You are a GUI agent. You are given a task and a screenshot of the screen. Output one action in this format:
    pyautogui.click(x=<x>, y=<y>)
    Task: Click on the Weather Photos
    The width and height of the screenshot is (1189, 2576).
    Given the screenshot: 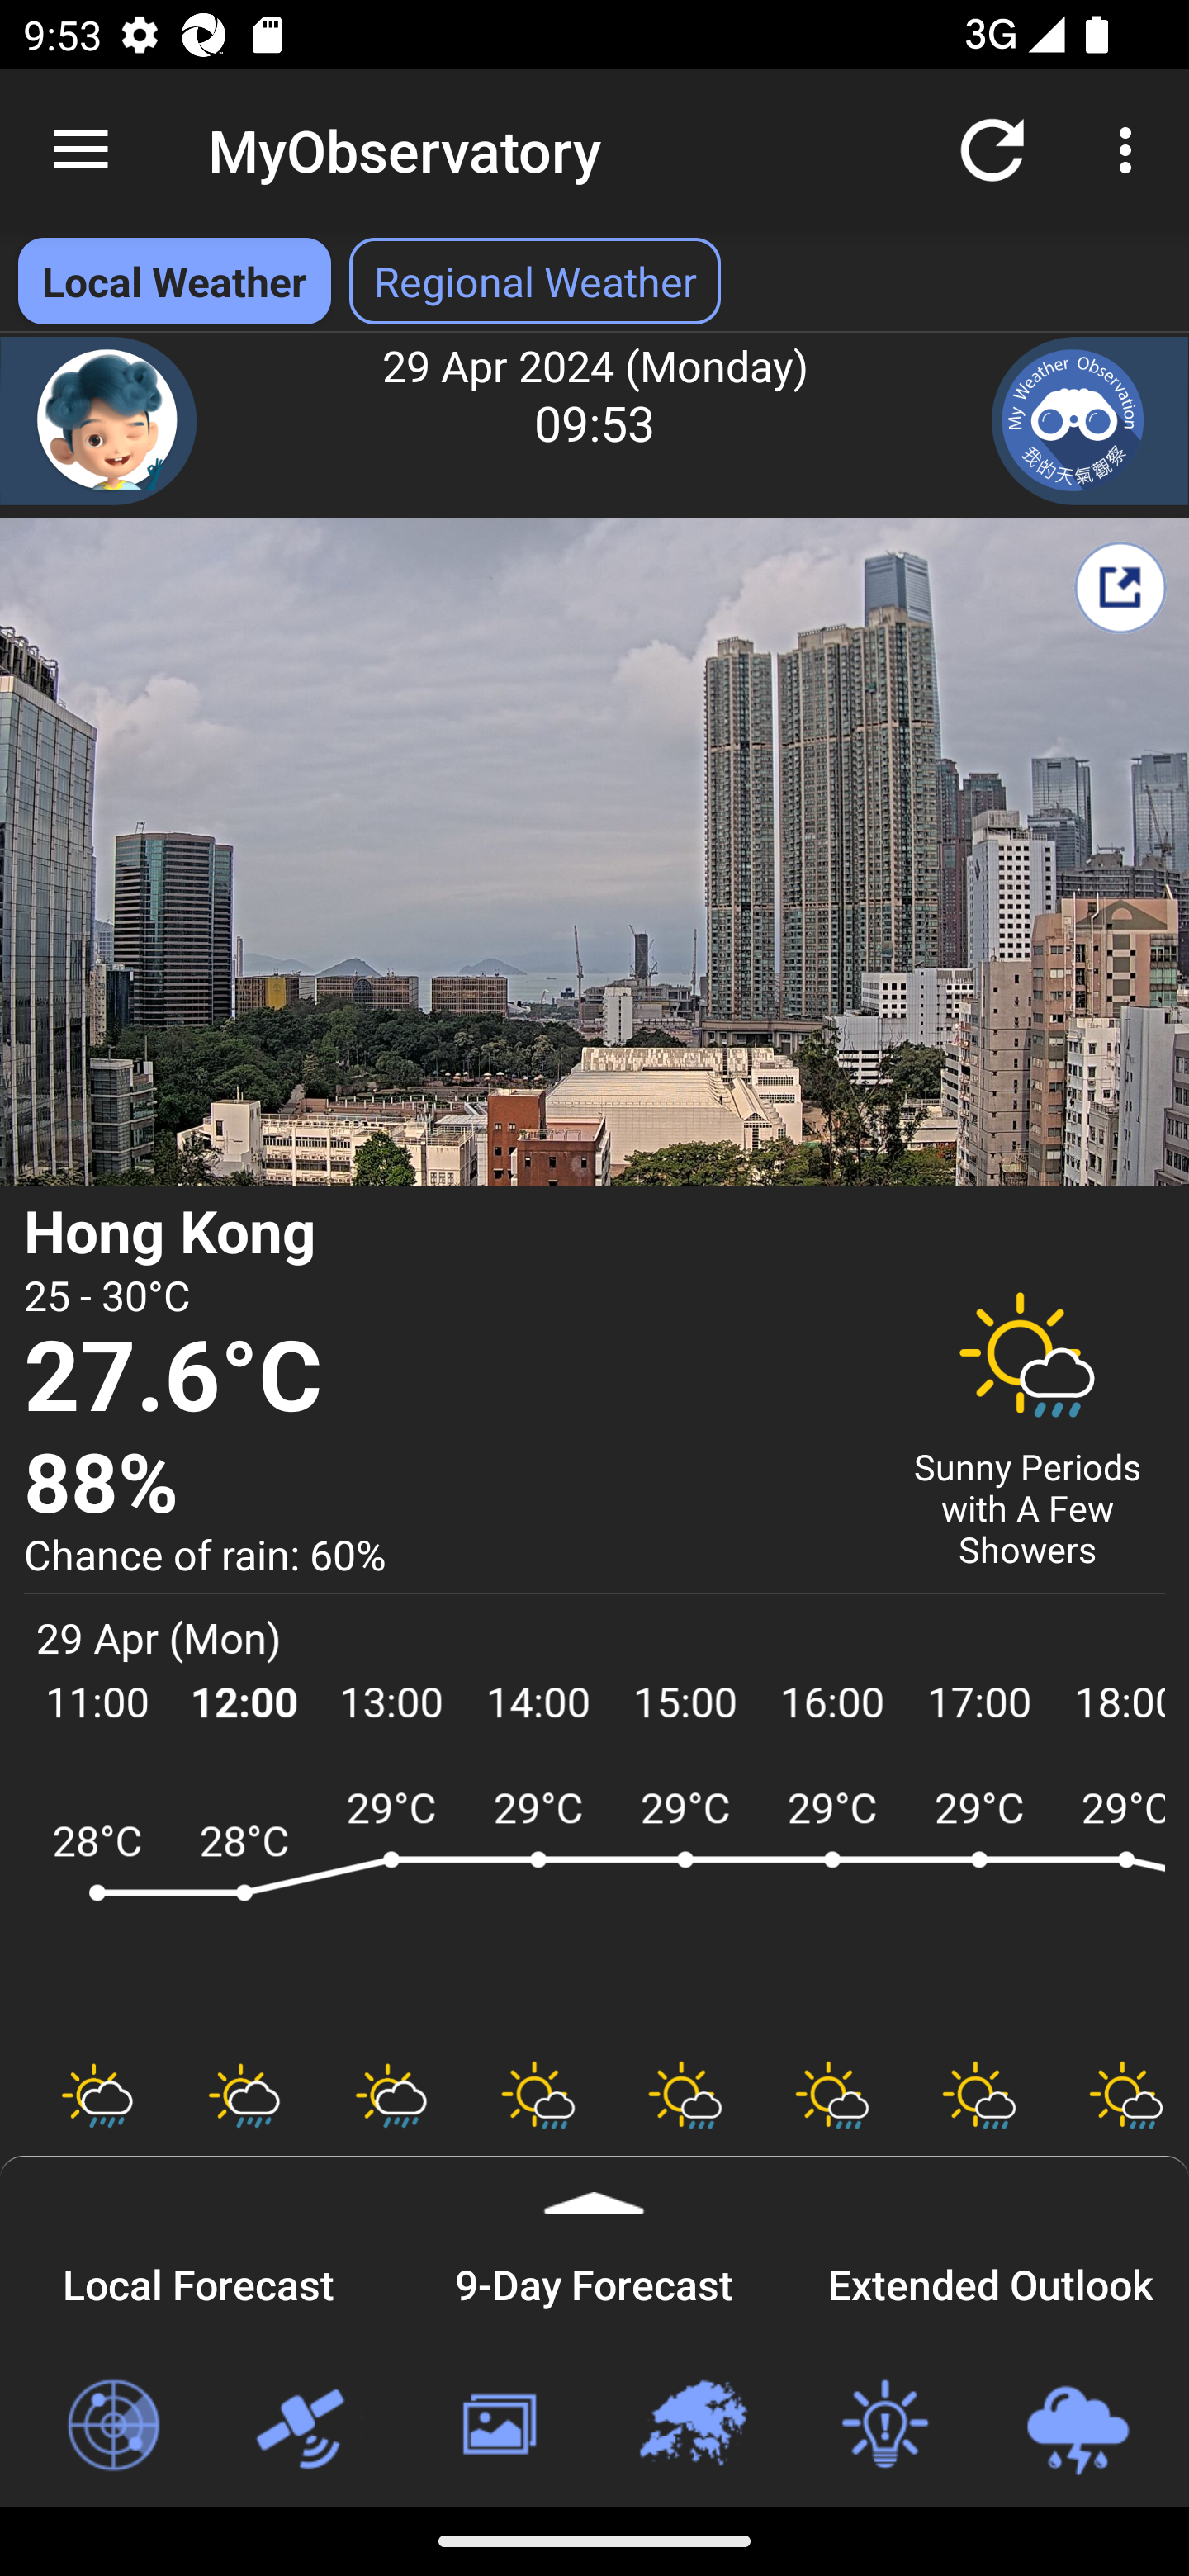 What is the action you would take?
    pyautogui.click(x=497, y=2426)
    